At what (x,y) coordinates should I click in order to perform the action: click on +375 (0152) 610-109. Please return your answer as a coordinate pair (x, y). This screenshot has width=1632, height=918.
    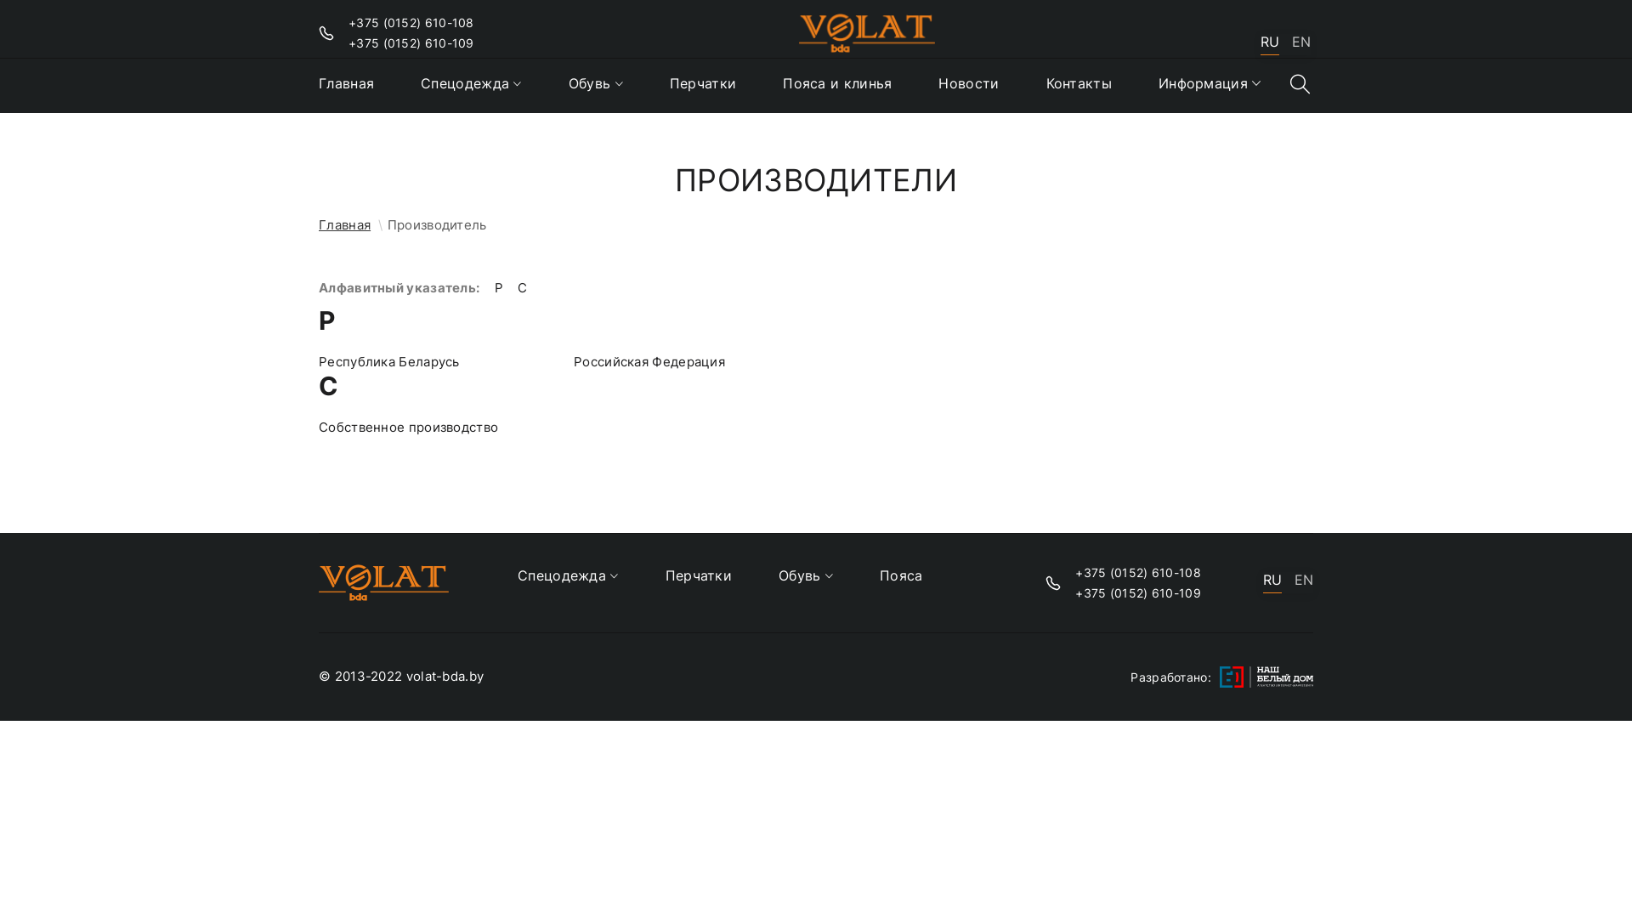
    Looking at the image, I should click on (411, 43).